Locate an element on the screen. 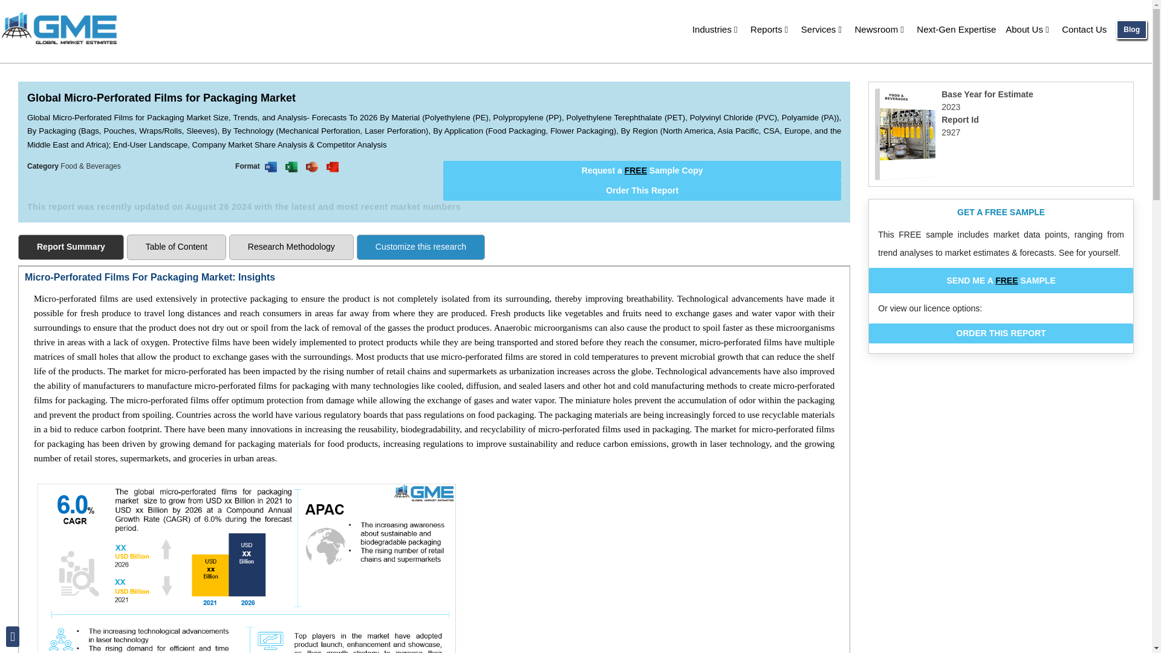 The width and height of the screenshot is (1161, 653). This report is available in PDF format is located at coordinates (333, 167).